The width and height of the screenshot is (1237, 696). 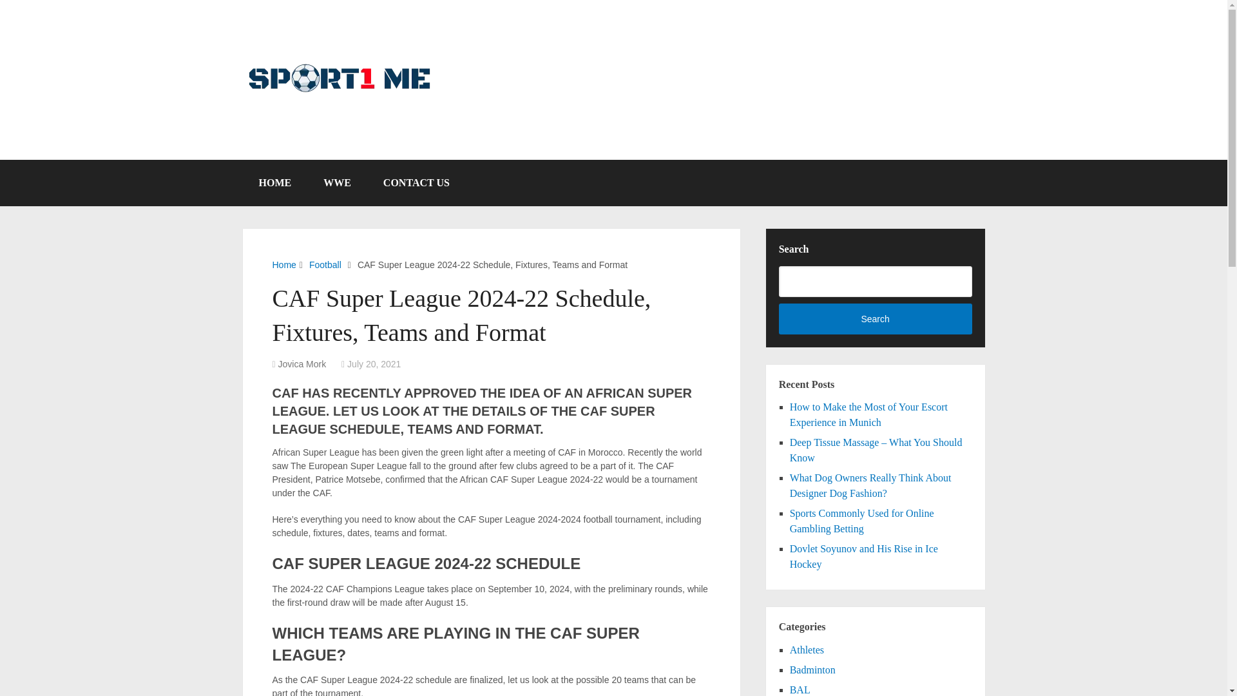 I want to click on What Dog Owners Really Think About Designer Dog Fashion?, so click(x=870, y=486).